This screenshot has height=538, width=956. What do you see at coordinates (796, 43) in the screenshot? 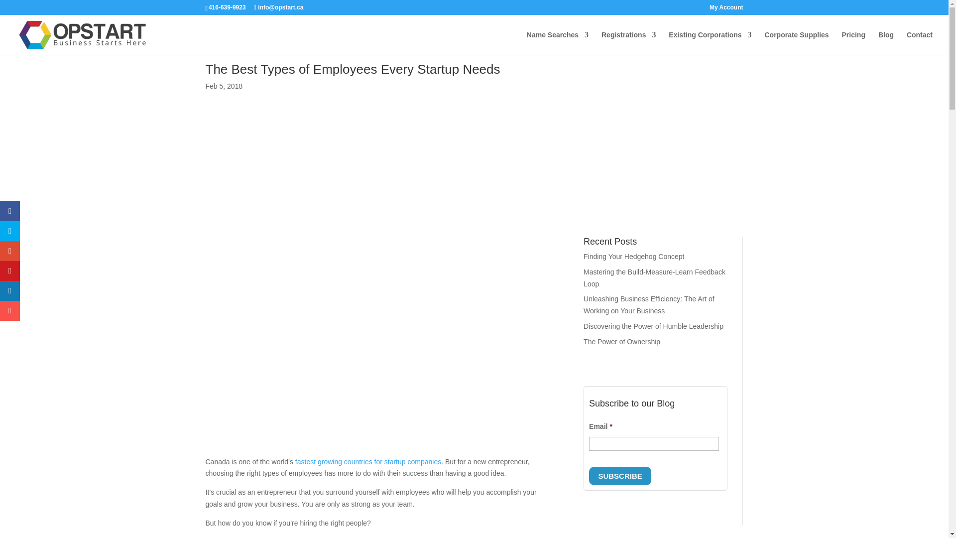
I see `Corporate Supplies` at bounding box center [796, 43].